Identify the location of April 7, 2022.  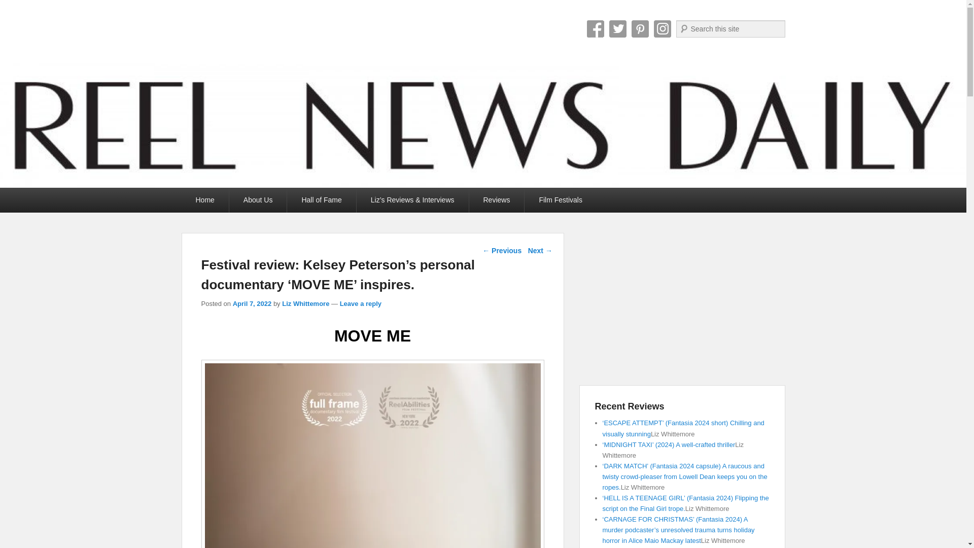
(252, 303).